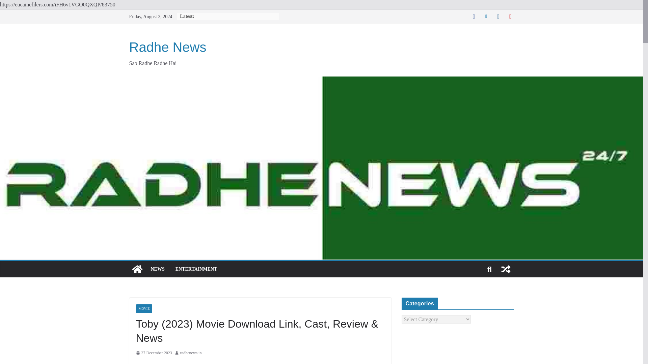  I want to click on 27 December 2023, so click(153, 353).